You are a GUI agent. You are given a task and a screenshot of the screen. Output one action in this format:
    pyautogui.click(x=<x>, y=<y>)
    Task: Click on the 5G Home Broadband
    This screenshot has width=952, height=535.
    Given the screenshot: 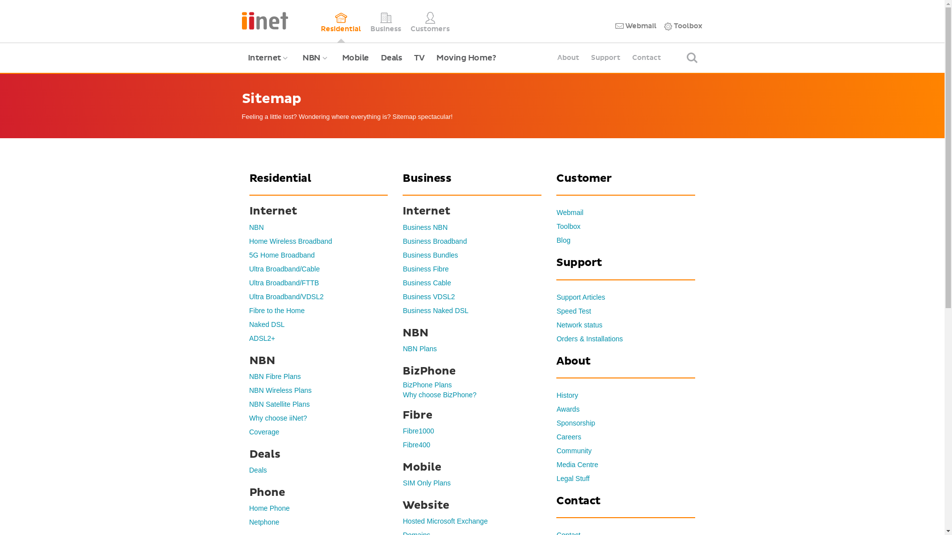 What is the action you would take?
    pyautogui.click(x=282, y=255)
    